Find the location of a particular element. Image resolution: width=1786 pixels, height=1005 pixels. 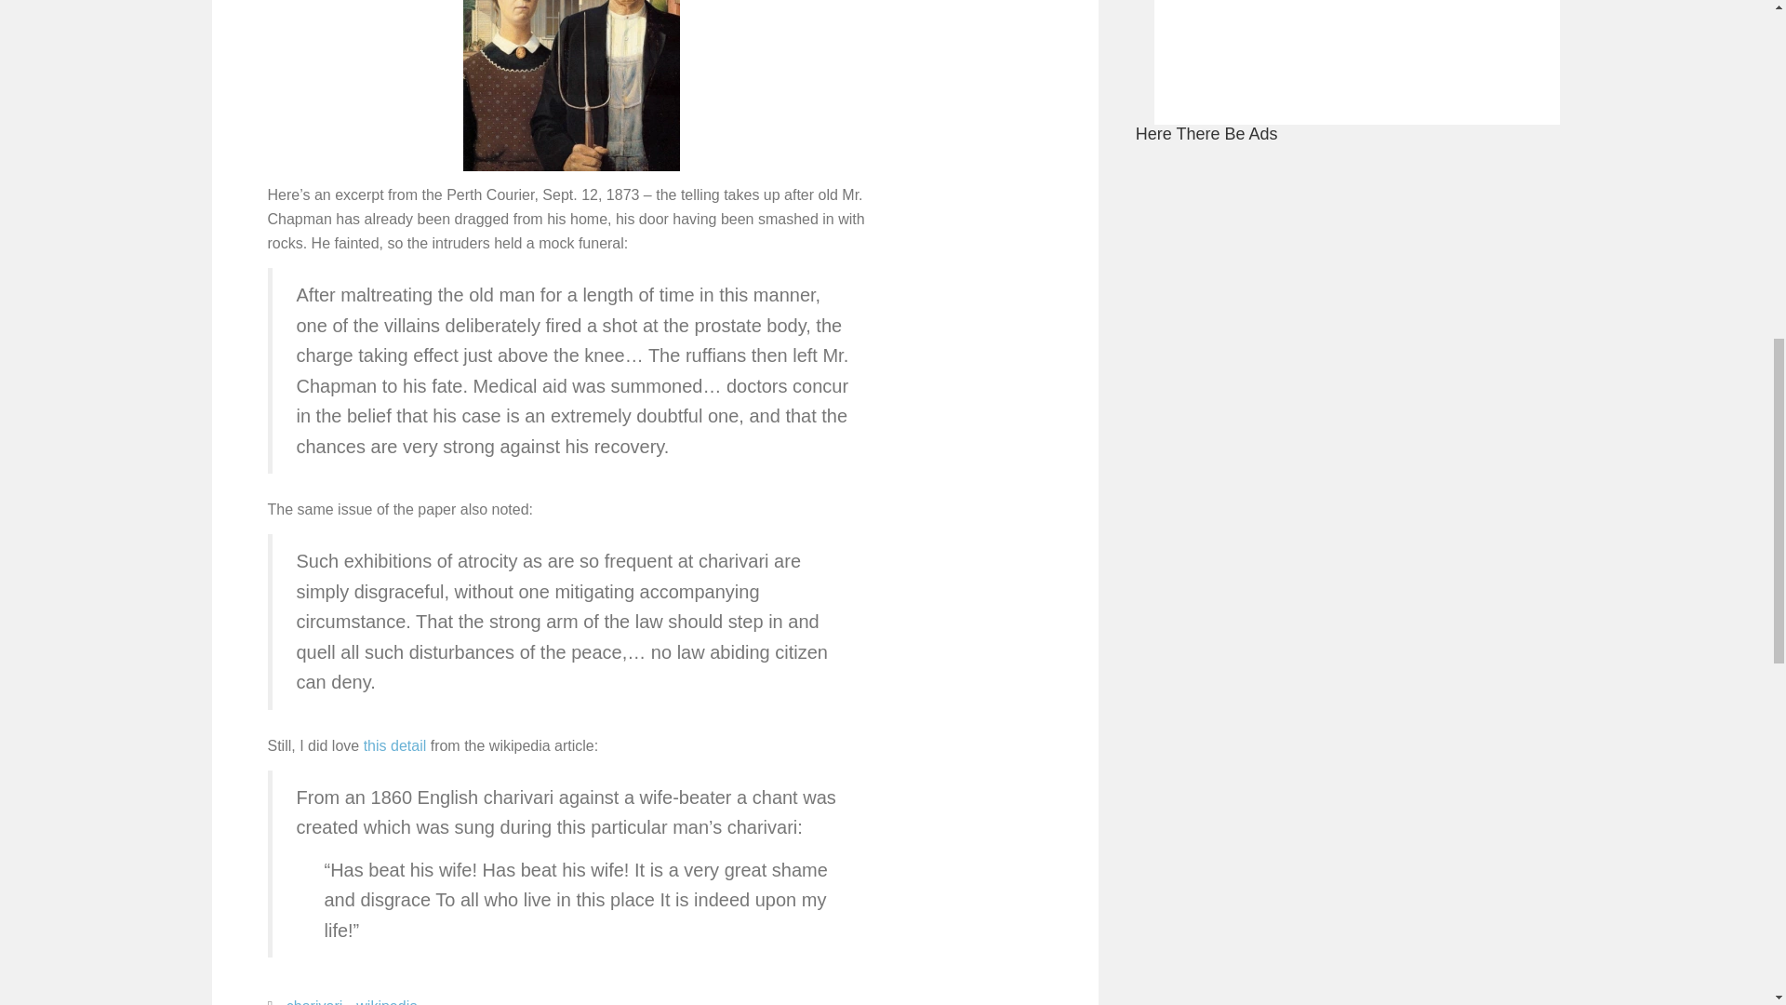

this detail is located at coordinates (394, 745).